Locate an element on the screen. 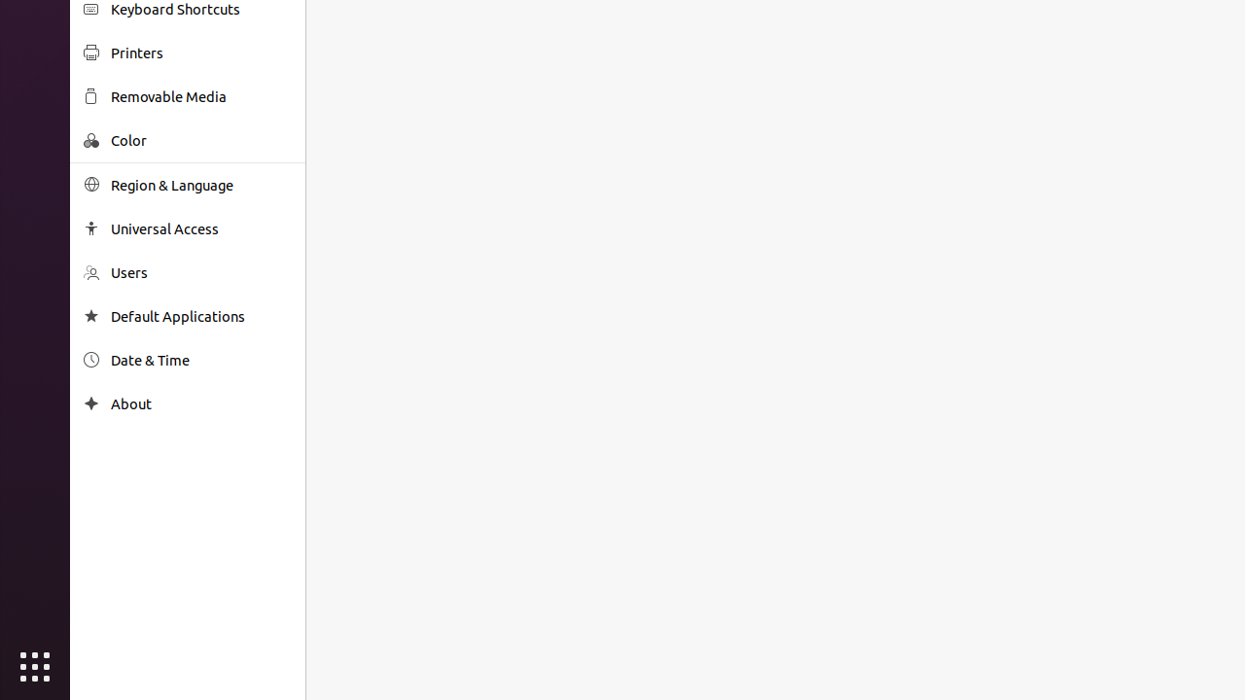  Universal Access is located at coordinates (201, 229).